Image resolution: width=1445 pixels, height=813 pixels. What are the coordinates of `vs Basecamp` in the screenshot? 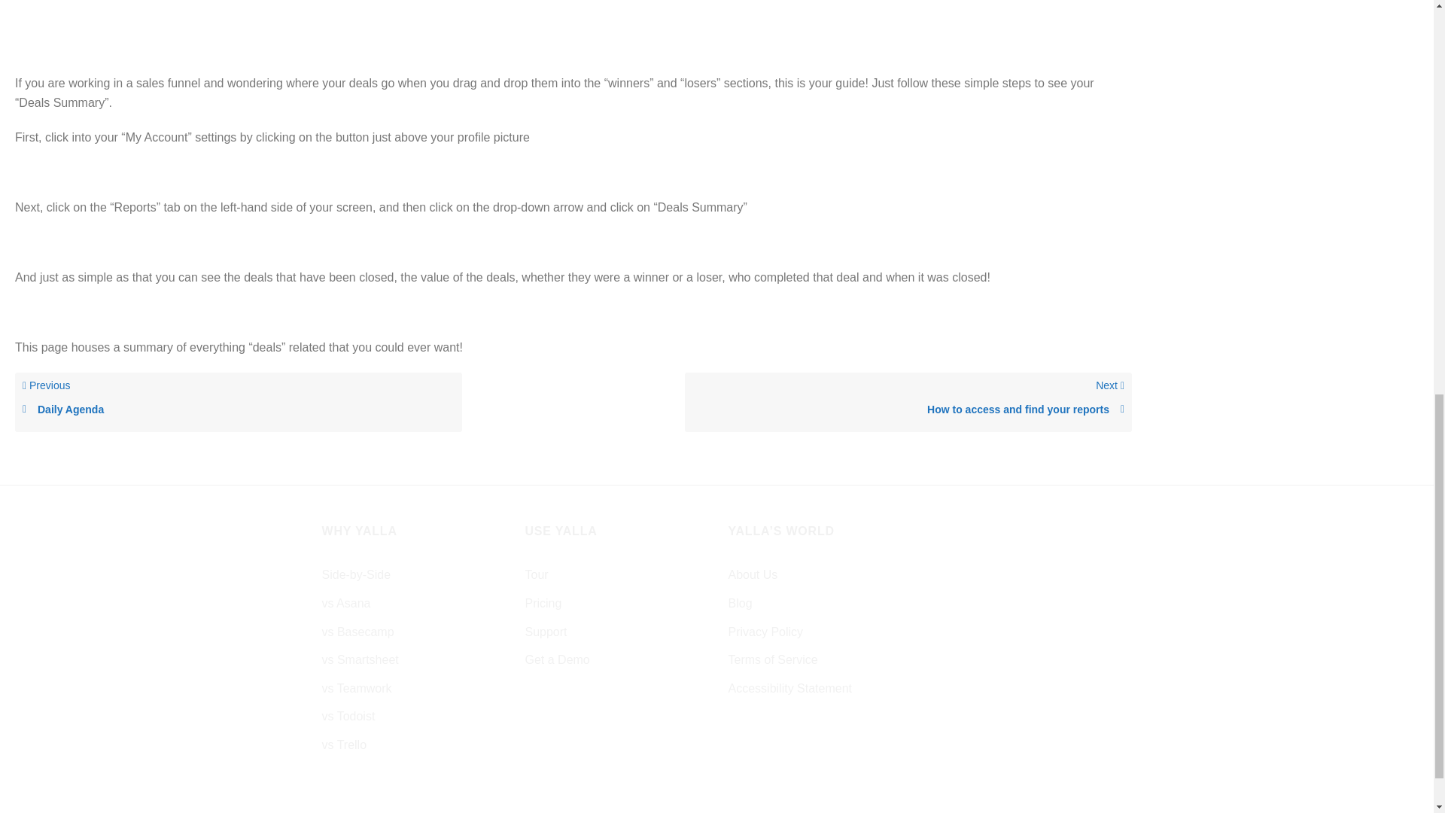 It's located at (360, 659).